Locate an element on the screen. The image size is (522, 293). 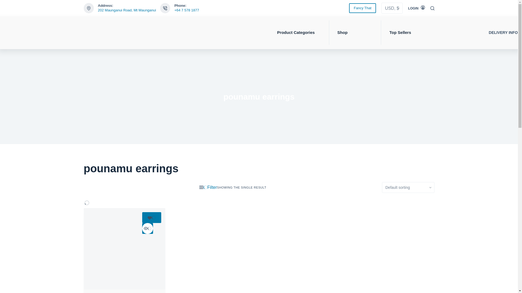
HOME is located at coordinates (96, 33).